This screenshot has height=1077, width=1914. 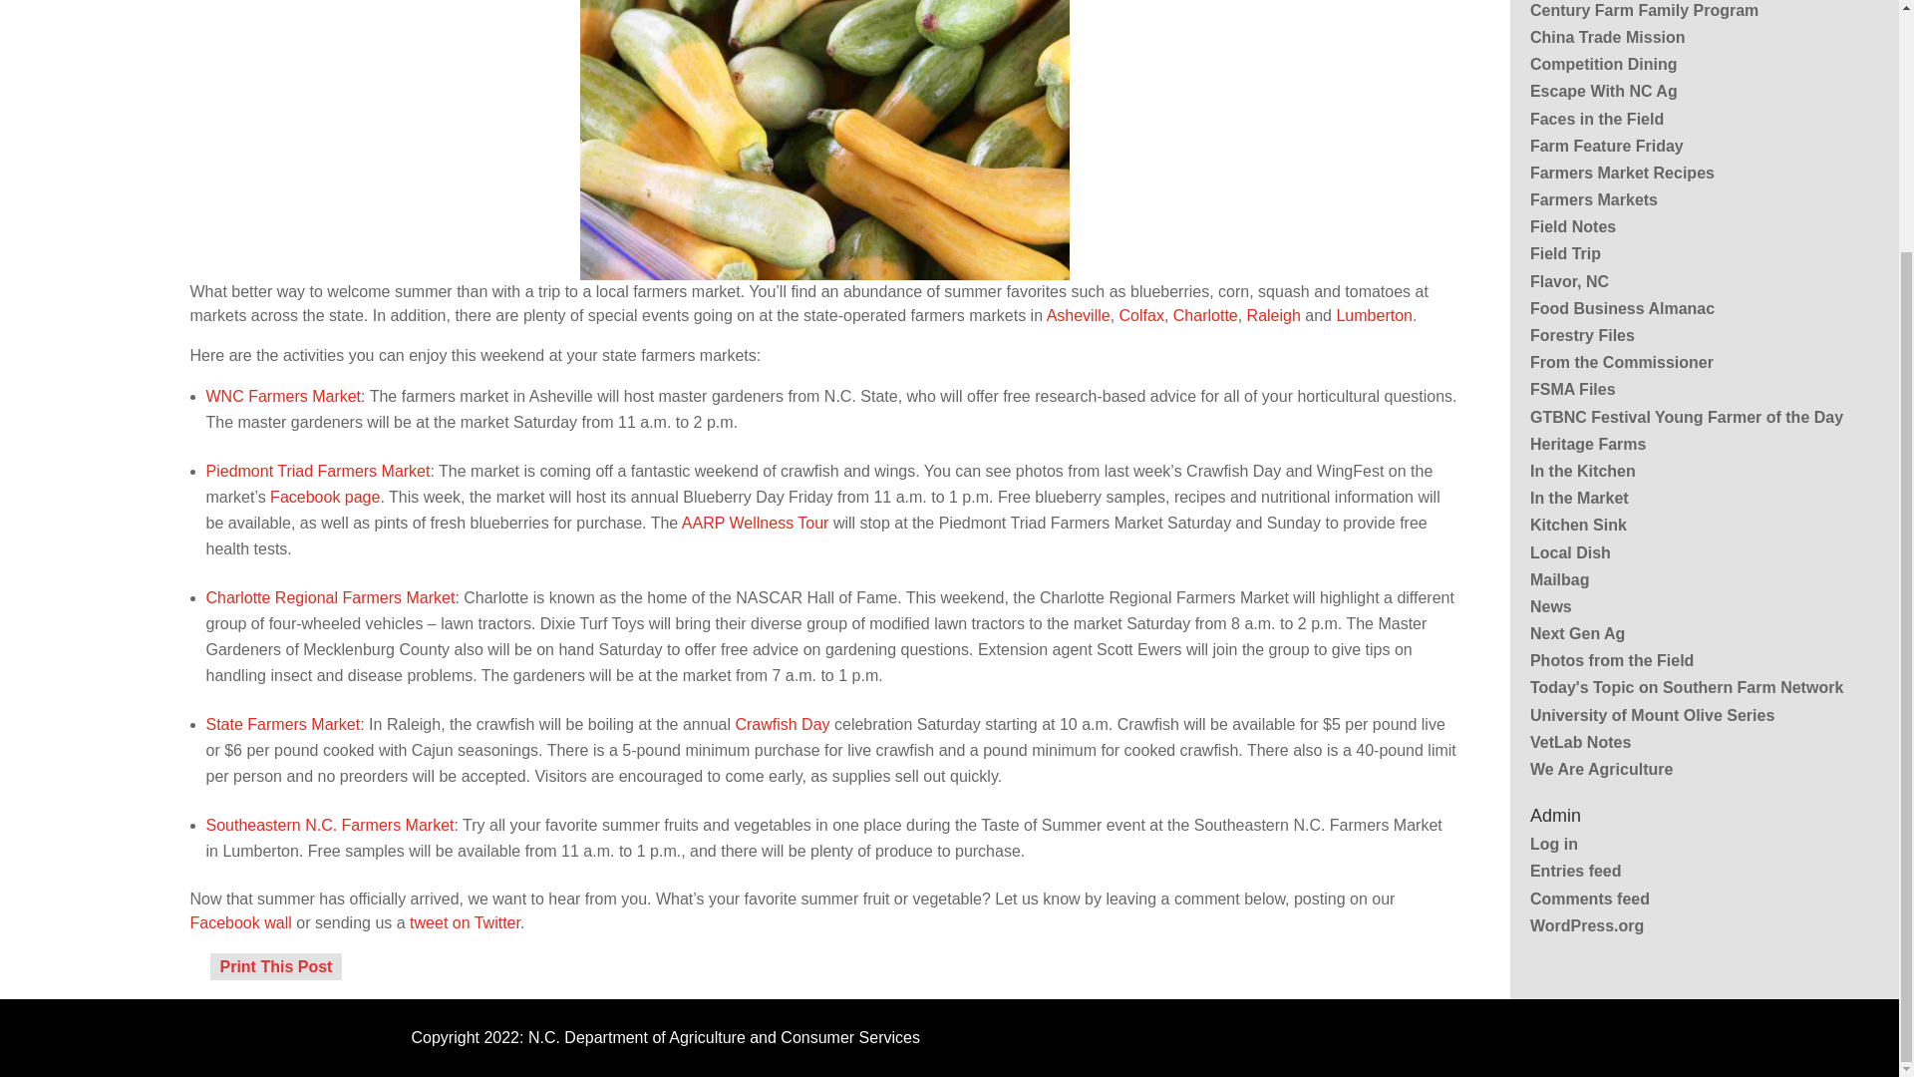 I want to click on Print This Post, so click(x=275, y=965).